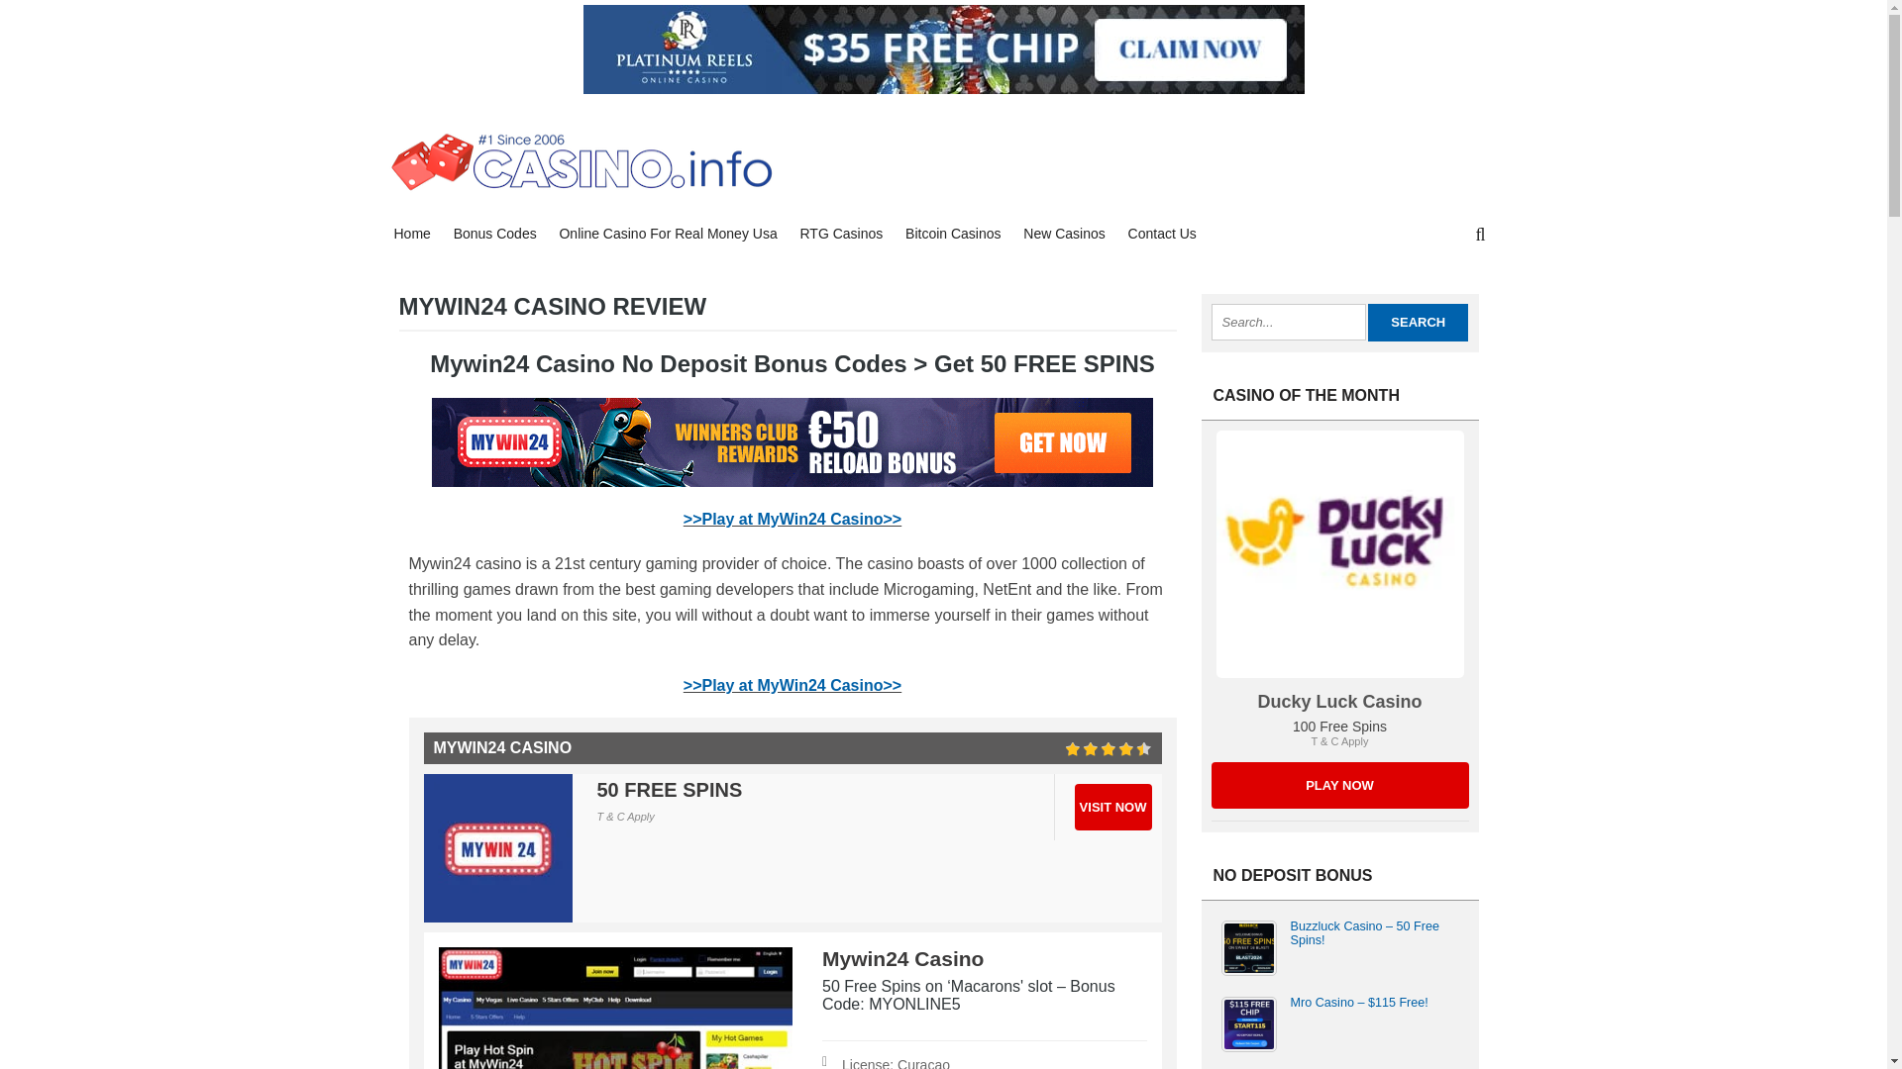 This screenshot has width=1902, height=1069. I want to click on MYwin24 Casino, so click(792, 441).